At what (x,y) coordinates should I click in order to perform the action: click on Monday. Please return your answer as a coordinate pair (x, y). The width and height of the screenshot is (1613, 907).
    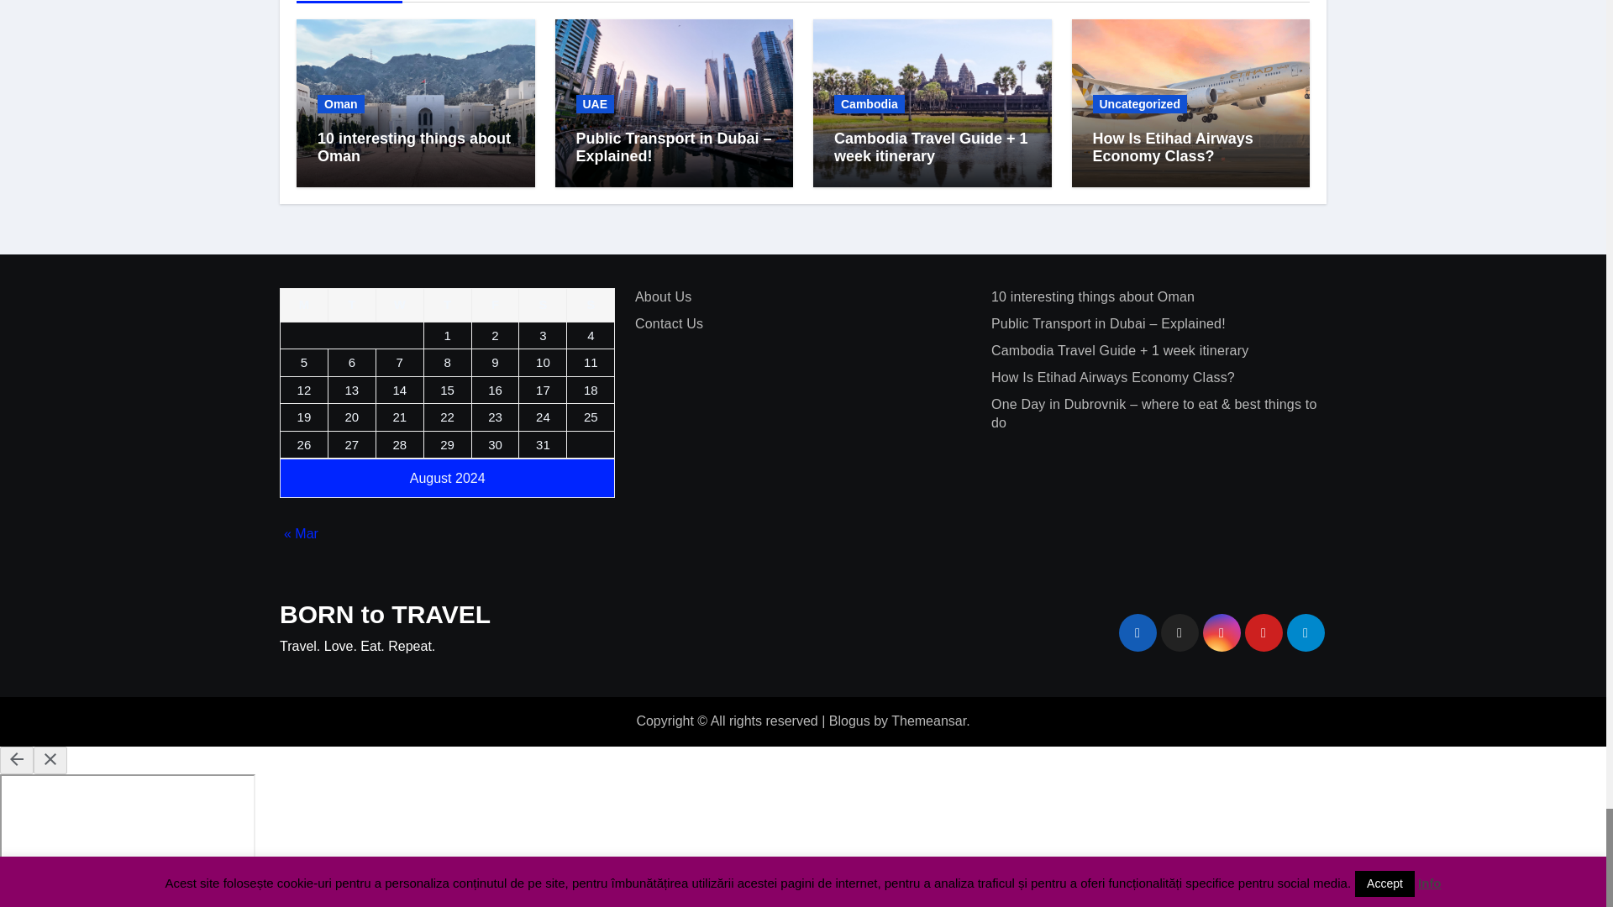
    Looking at the image, I should click on (304, 306).